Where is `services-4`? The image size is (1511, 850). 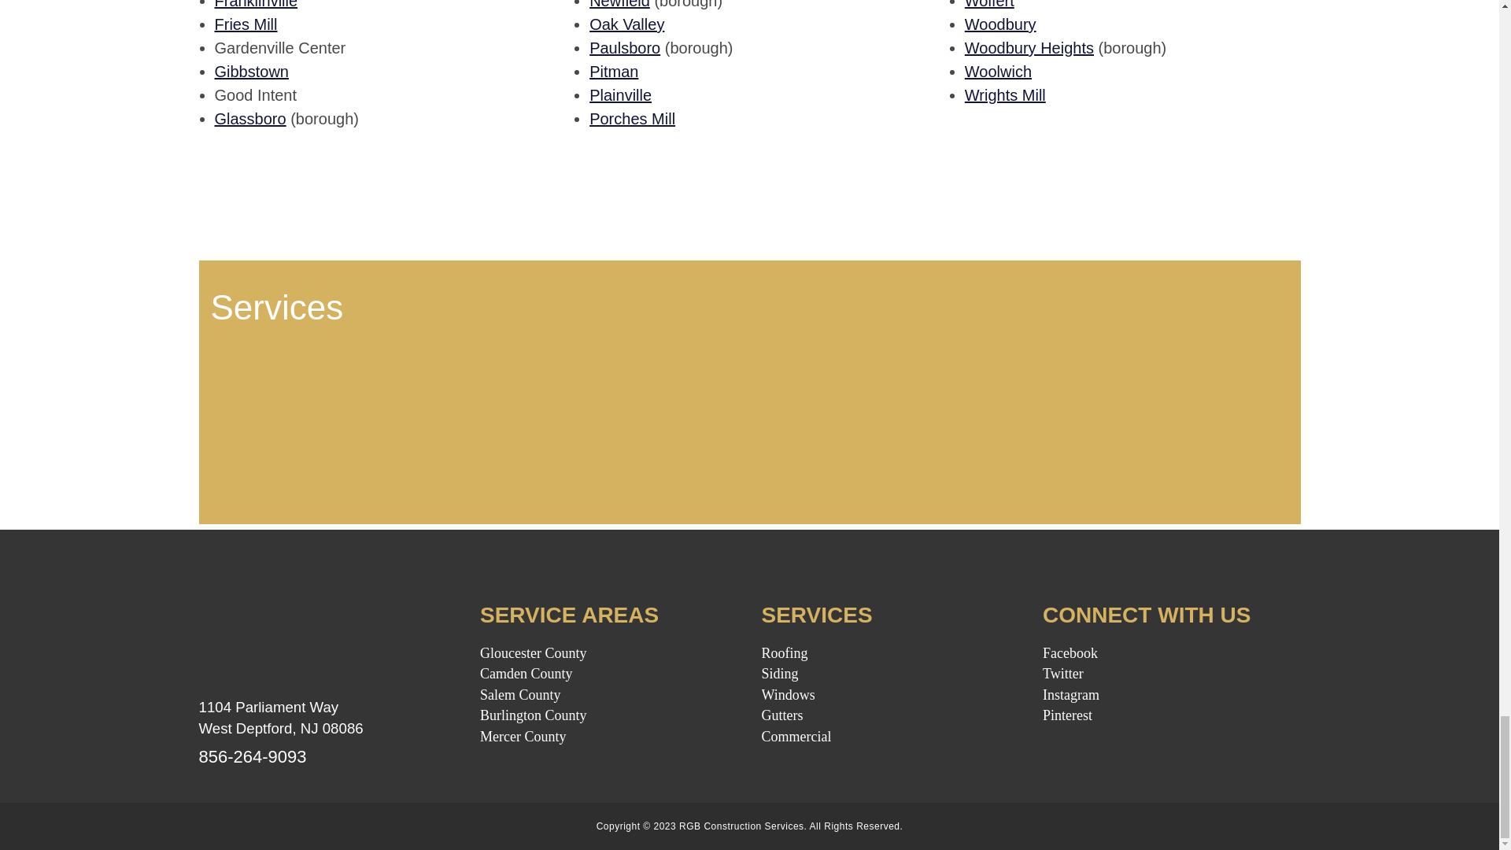 services-4 is located at coordinates (1162, 417).